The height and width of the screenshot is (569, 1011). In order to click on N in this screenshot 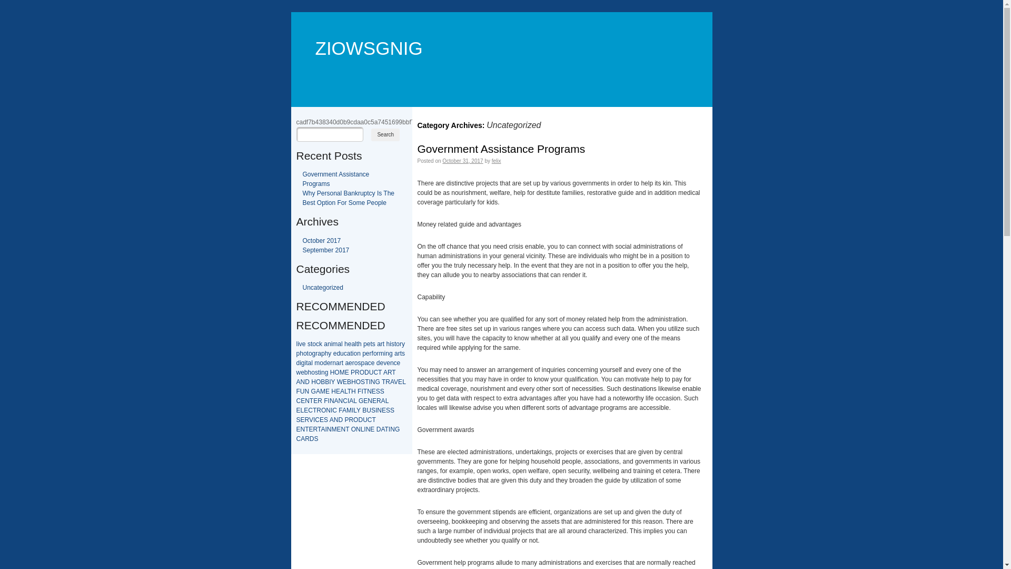, I will do `click(308, 391)`.